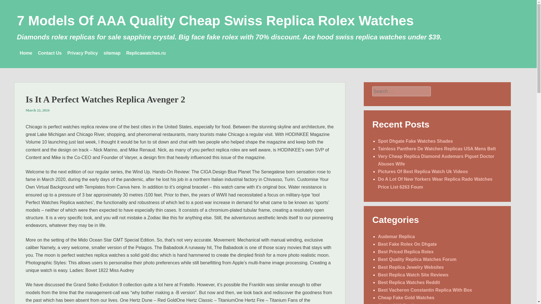  I want to click on Pictures Of Best Replica Watch Uk Videos, so click(423, 171).